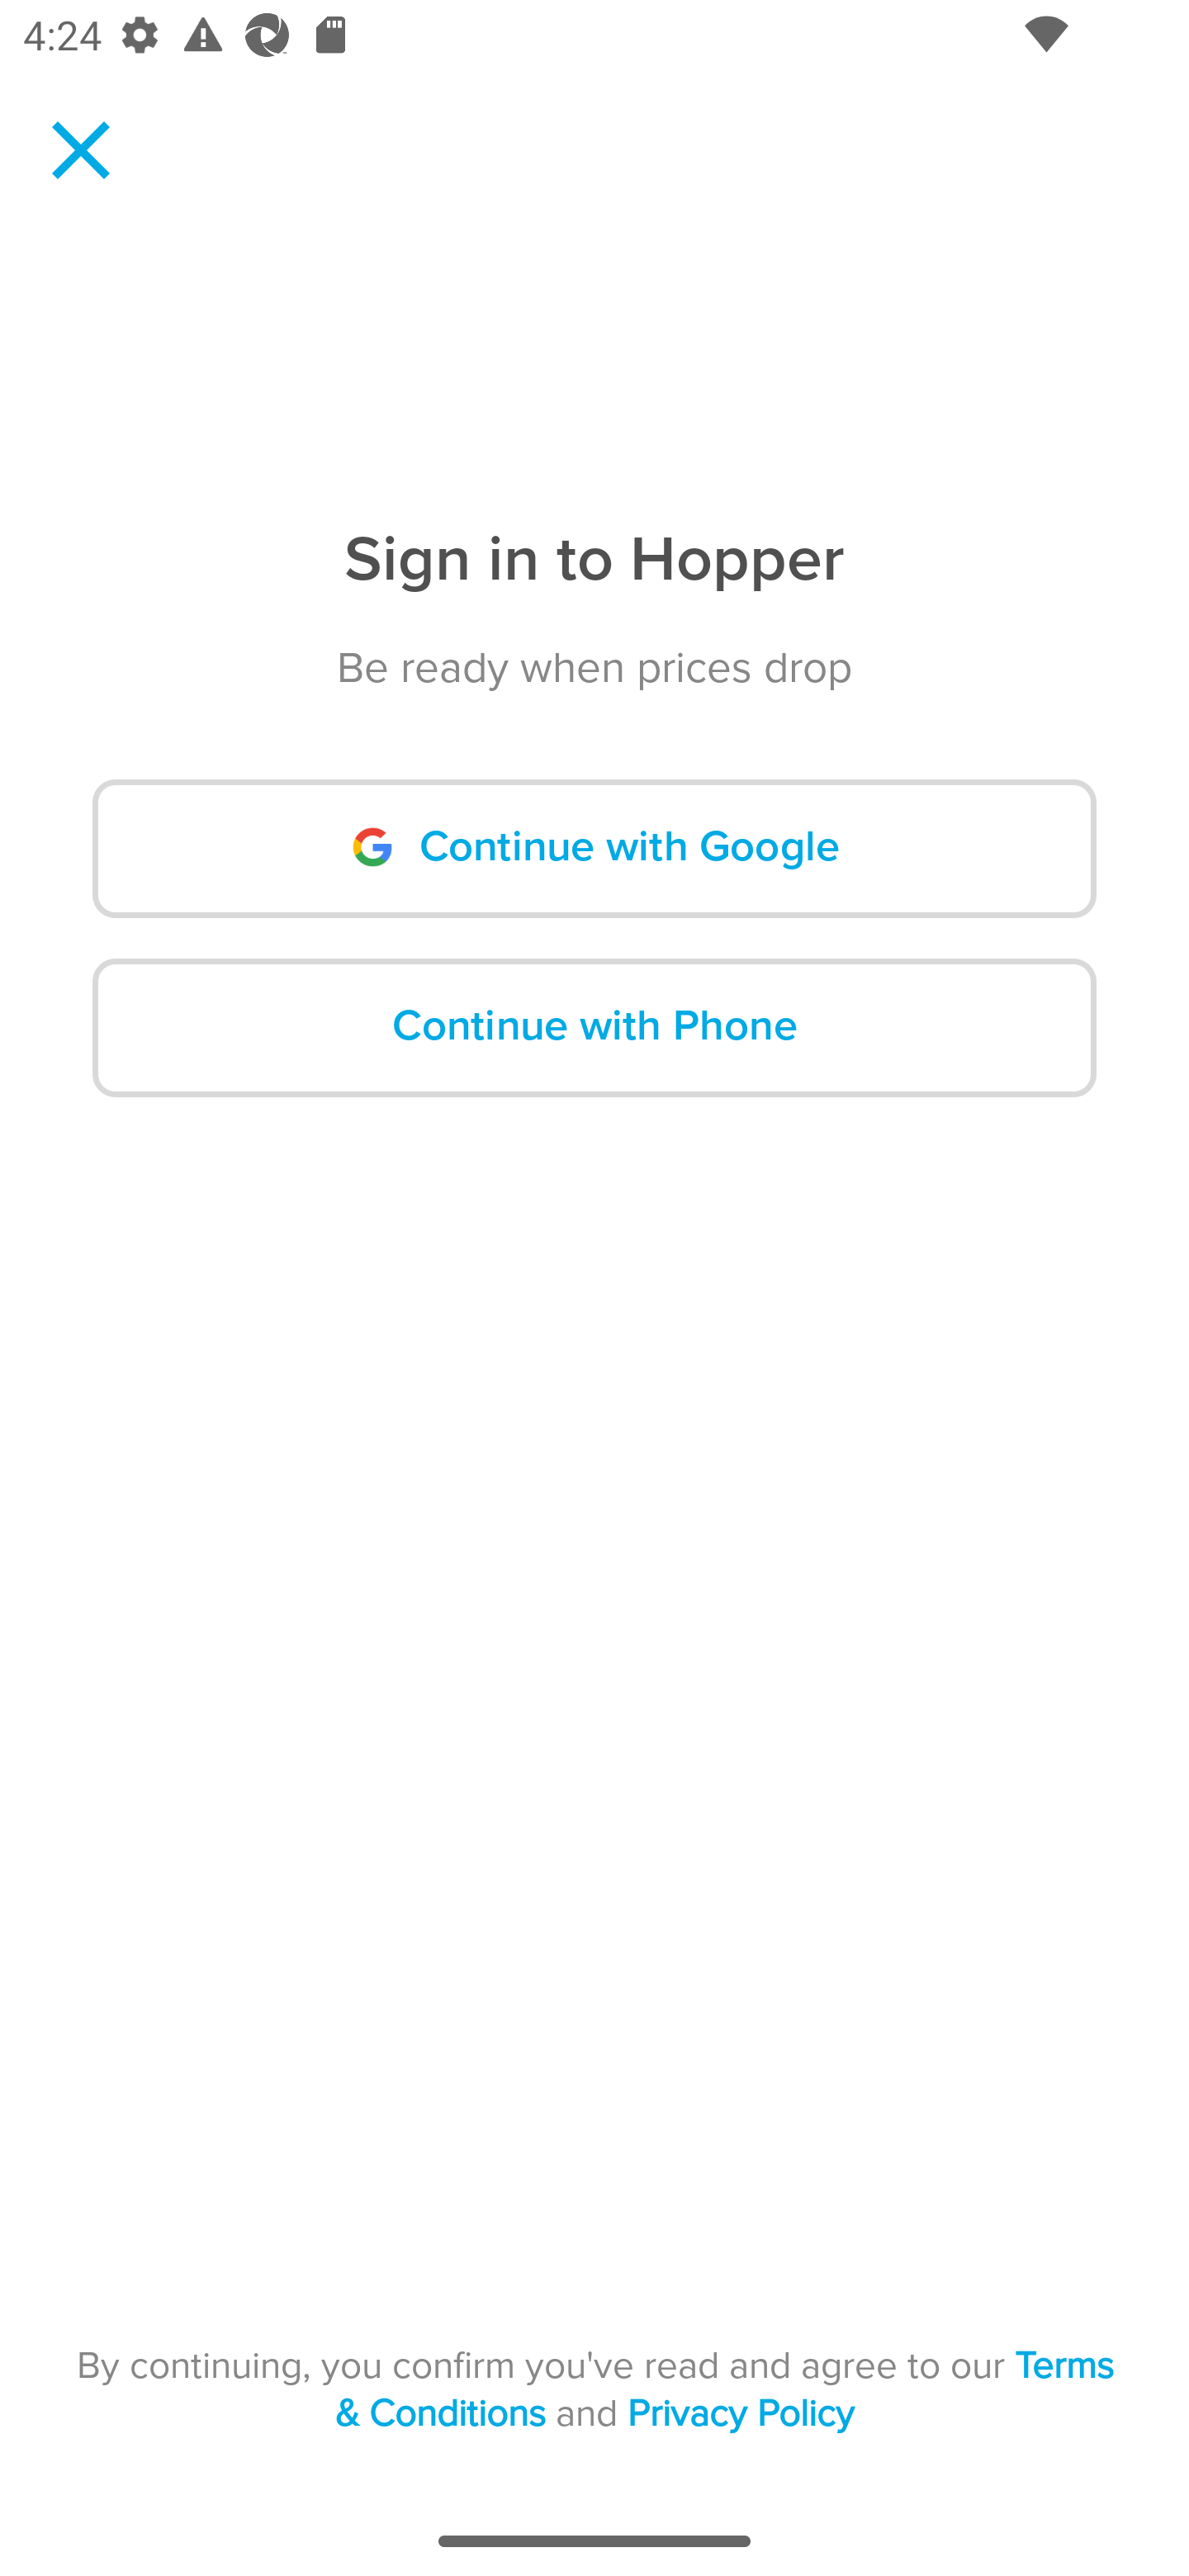  What do you see at coordinates (594, 1027) in the screenshot?
I see `‍Continue with Phone` at bounding box center [594, 1027].